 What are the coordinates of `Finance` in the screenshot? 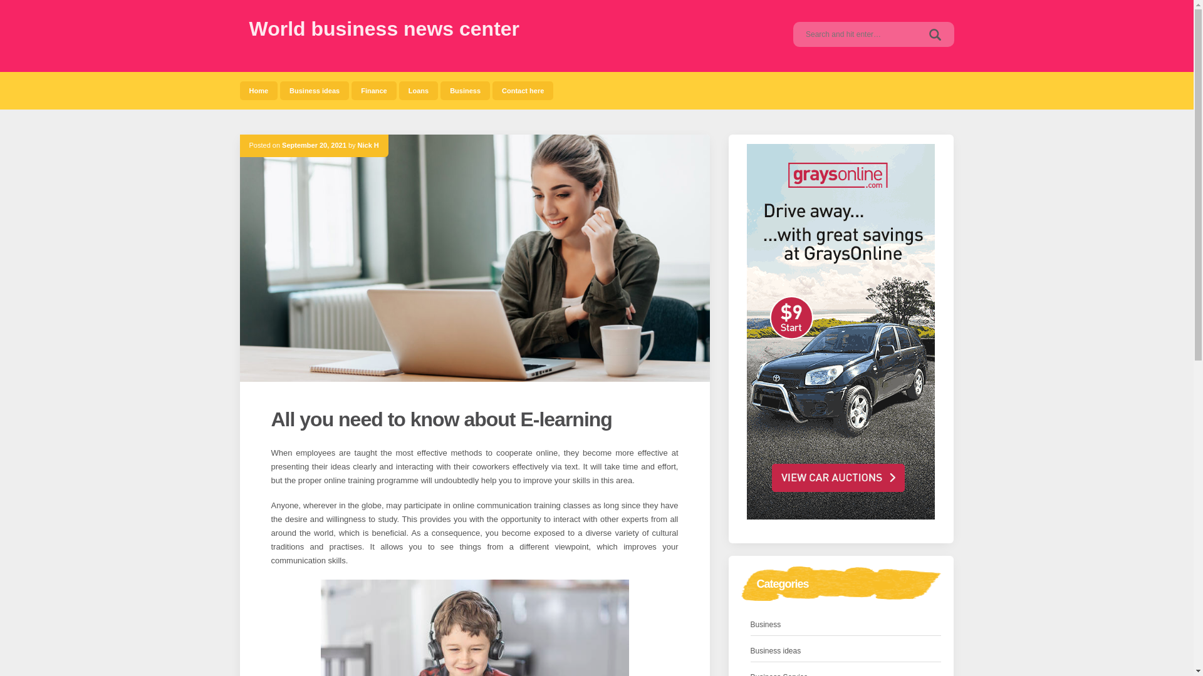 It's located at (373, 90).